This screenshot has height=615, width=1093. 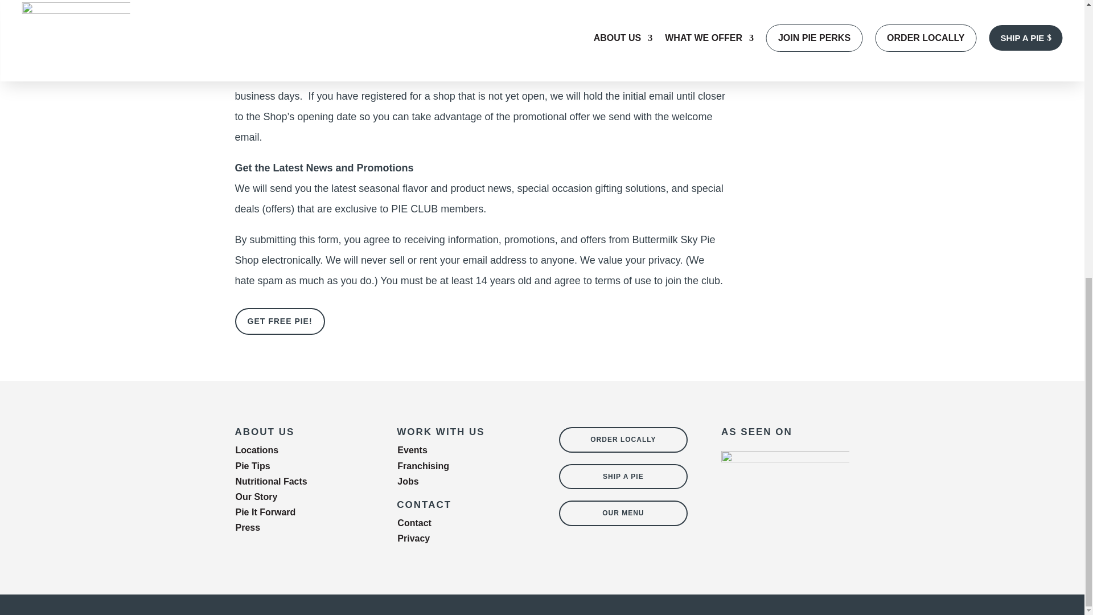 I want to click on ORDER LOCALLY, so click(x=623, y=439).